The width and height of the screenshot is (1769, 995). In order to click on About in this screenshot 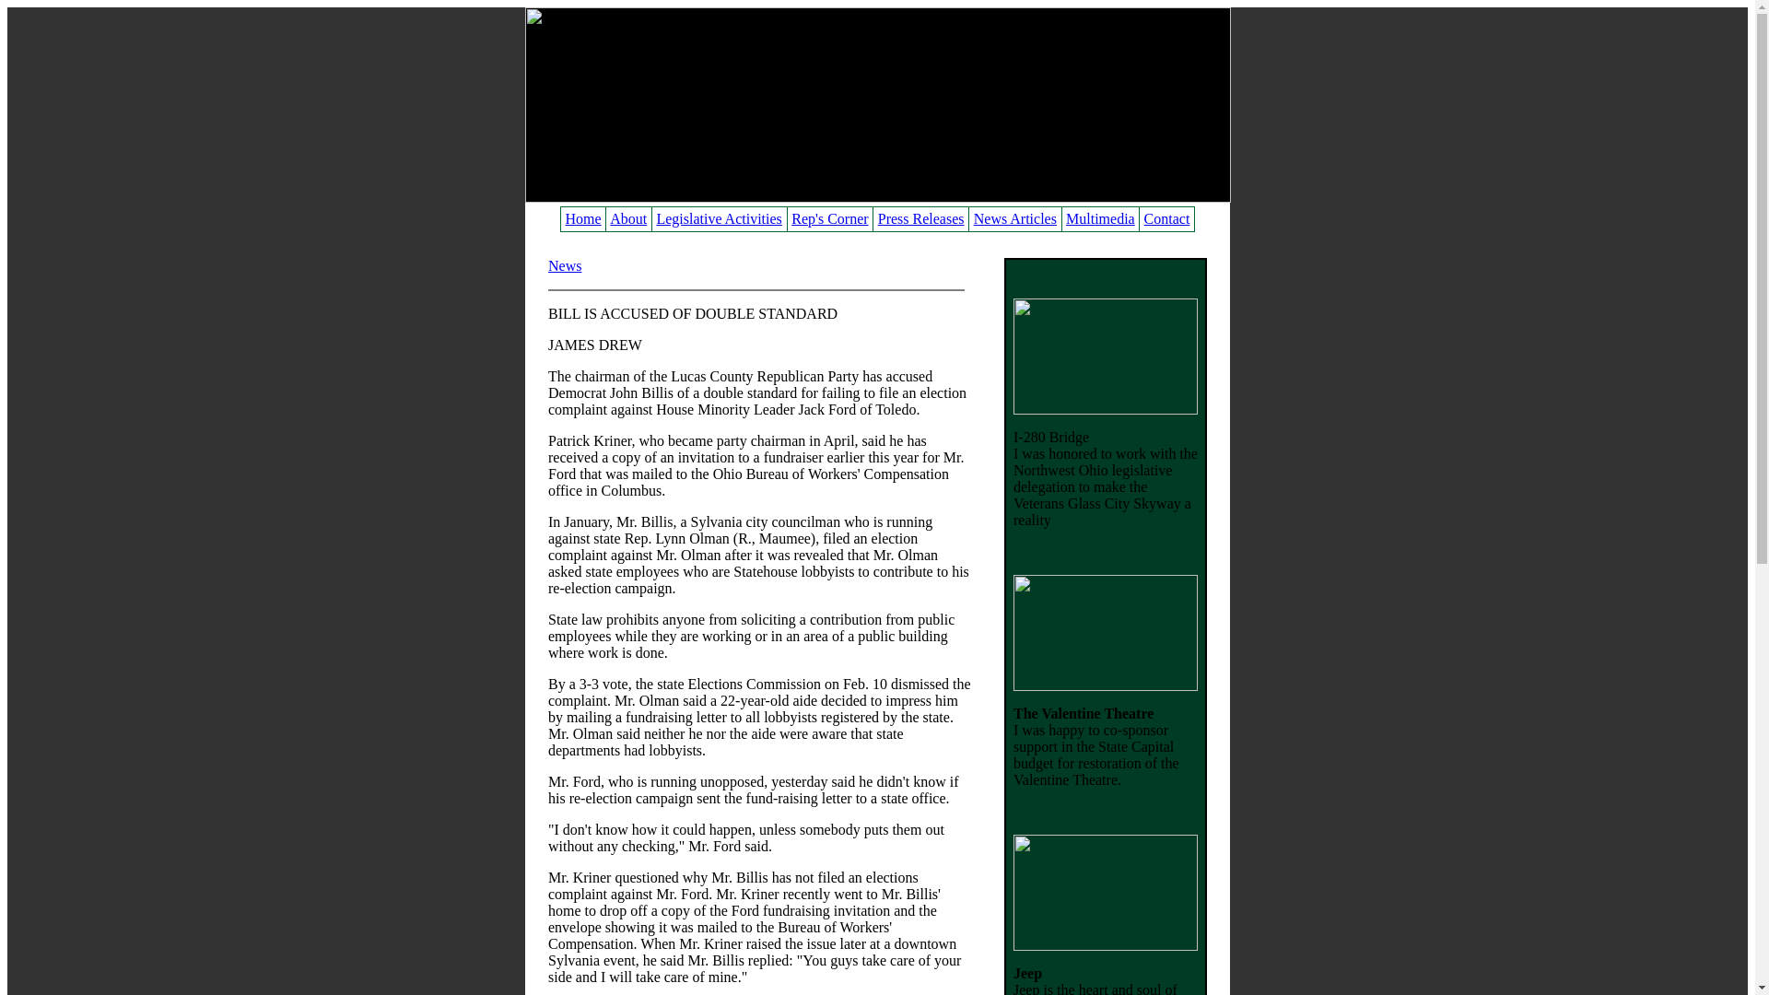, I will do `click(628, 217)`.